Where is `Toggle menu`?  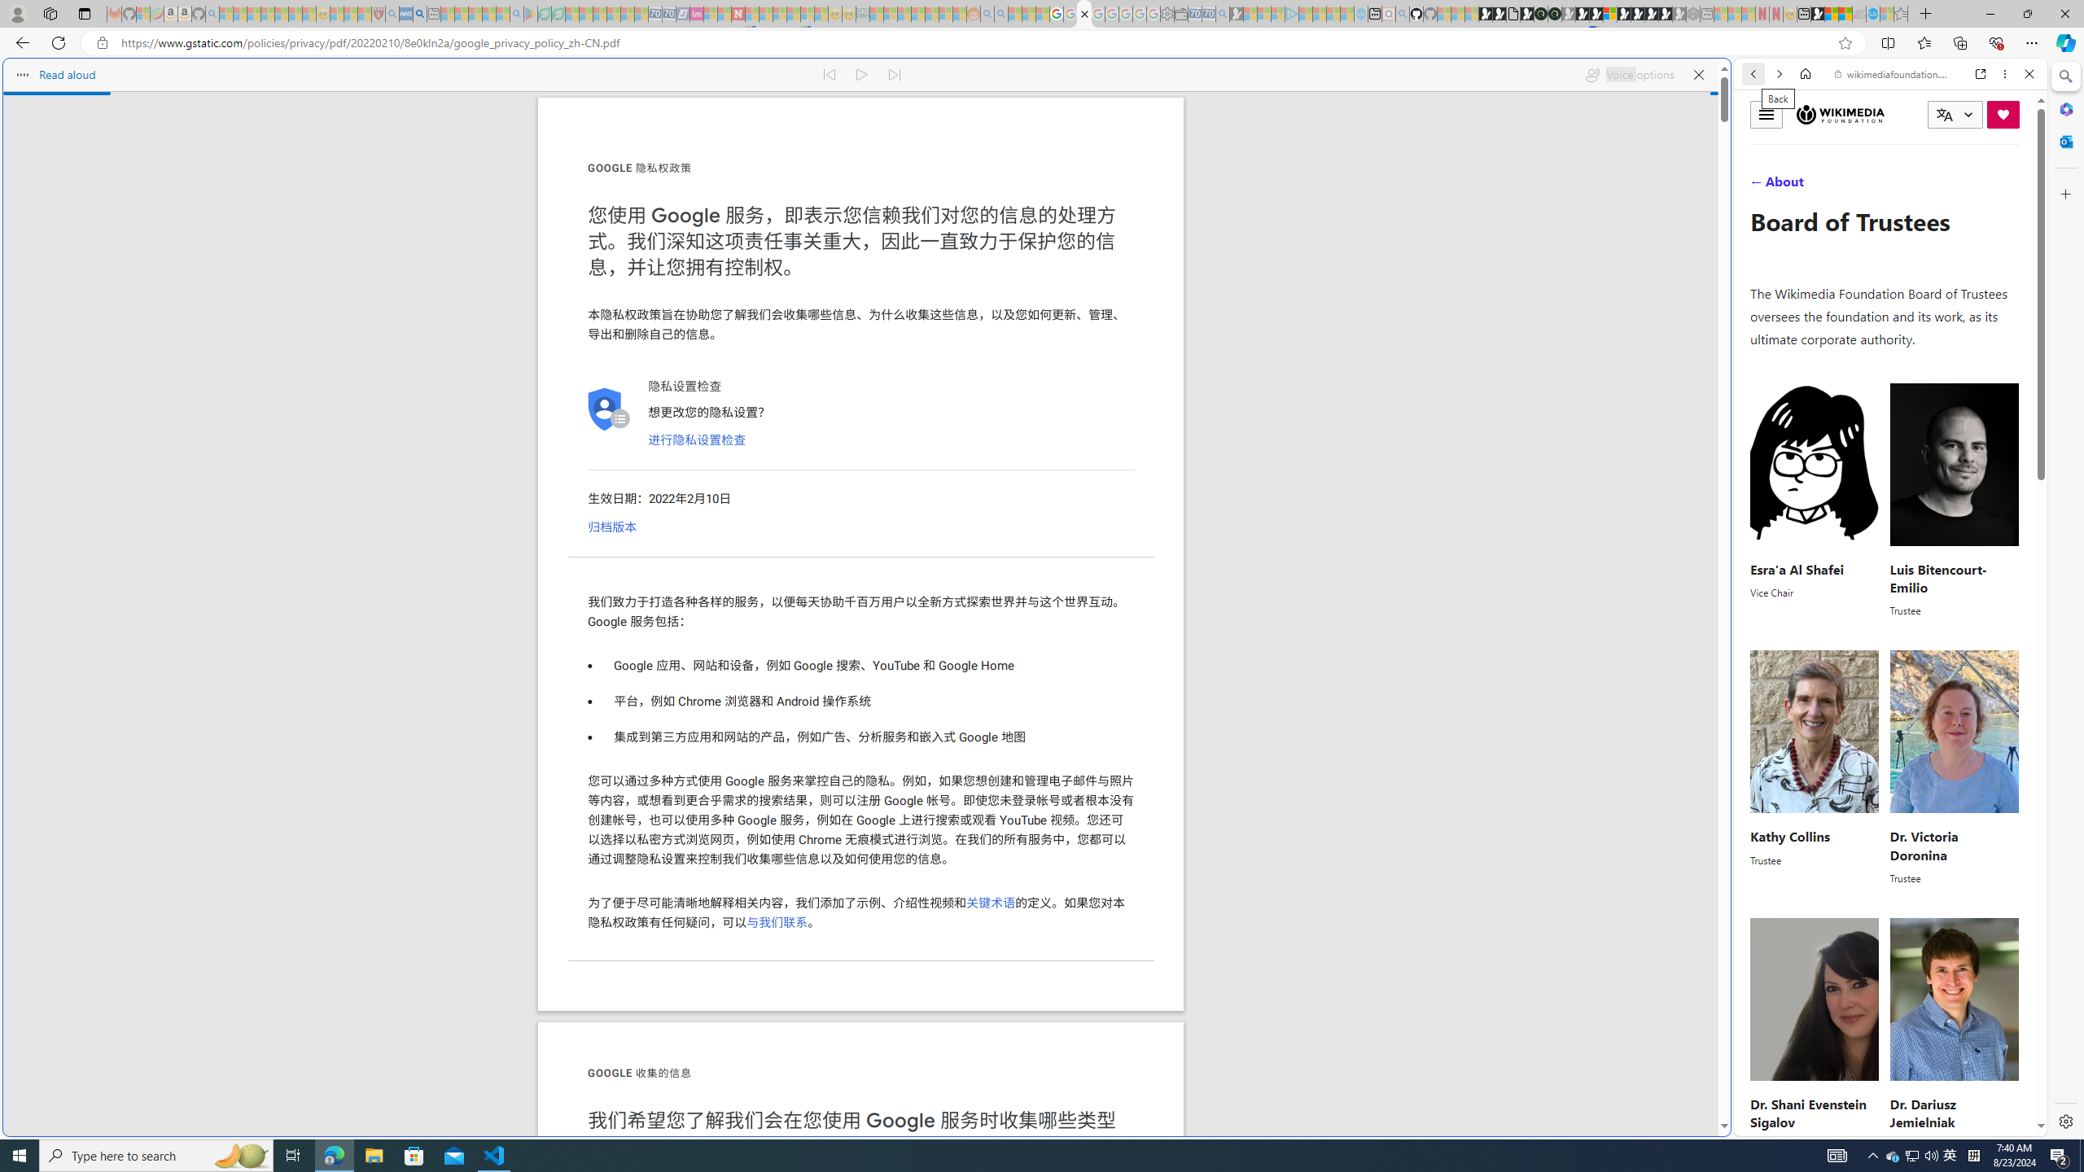 Toggle menu is located at coordinates (1766, 114).